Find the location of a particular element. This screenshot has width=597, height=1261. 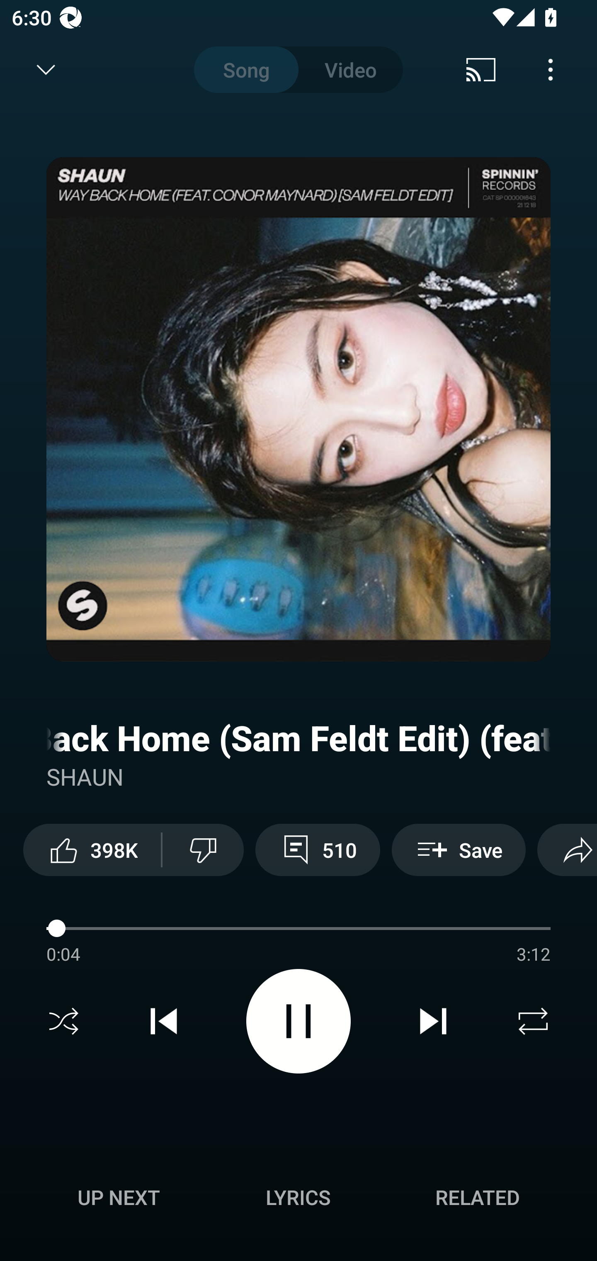

Next track is located at coordinates (433, 1021).